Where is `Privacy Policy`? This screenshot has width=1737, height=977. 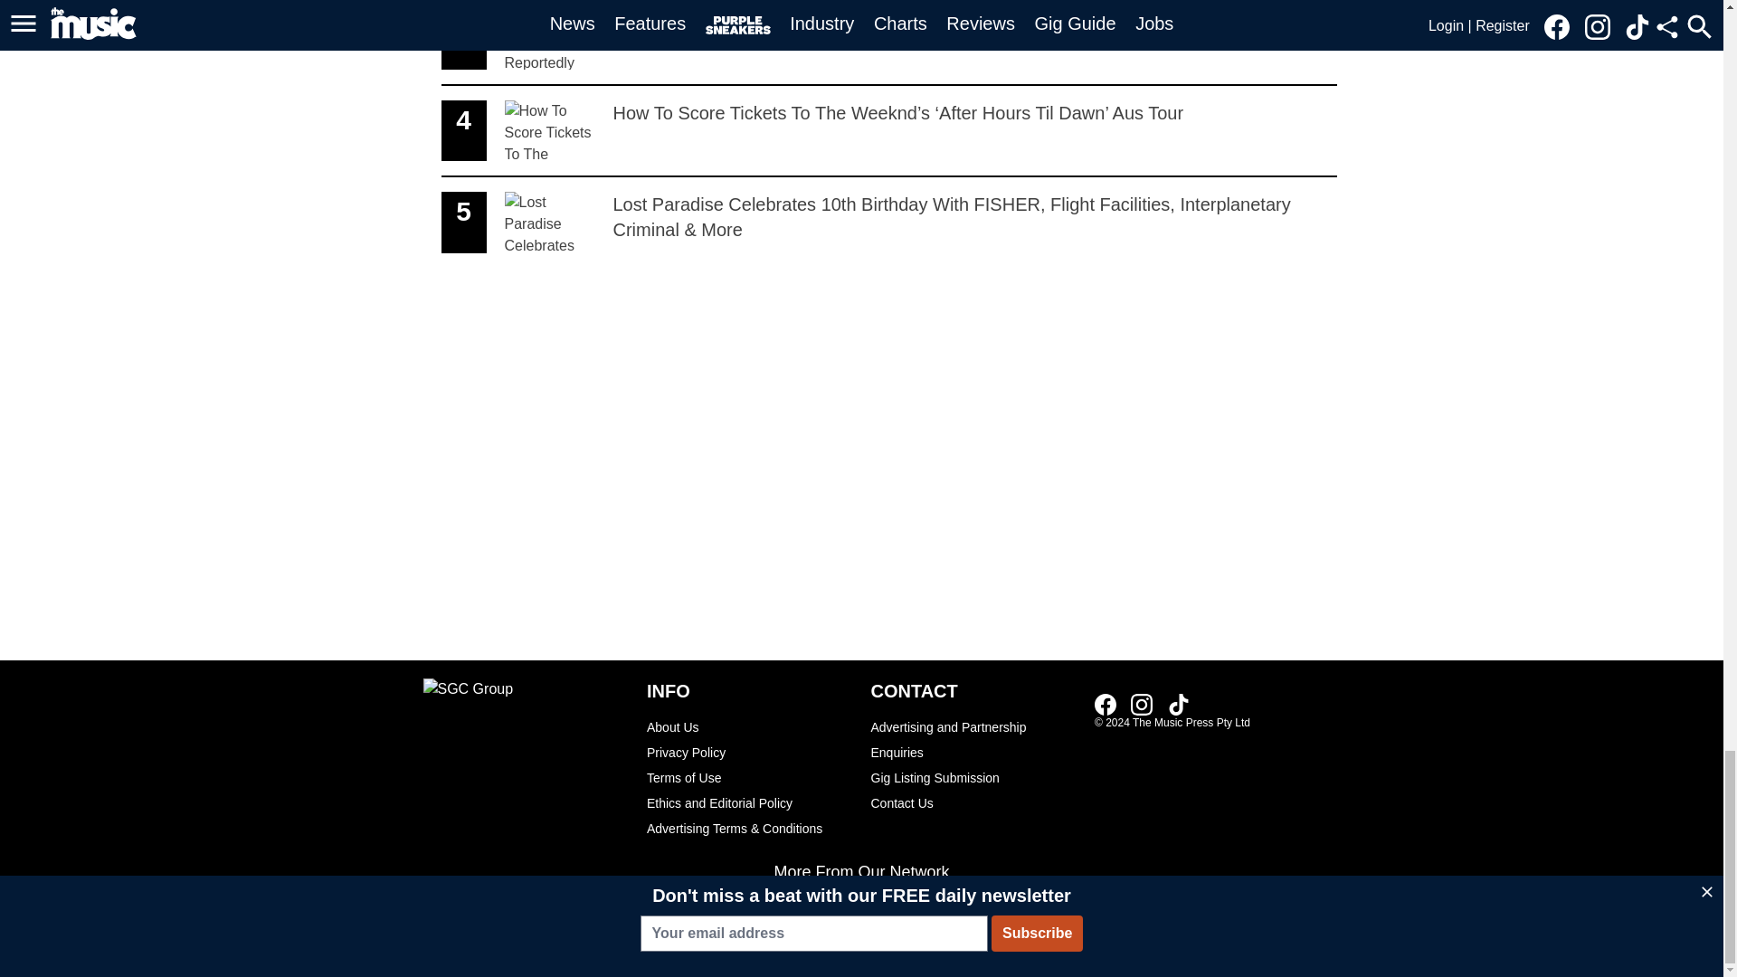
Privacy Policy is located at coordinates (1142, 704).